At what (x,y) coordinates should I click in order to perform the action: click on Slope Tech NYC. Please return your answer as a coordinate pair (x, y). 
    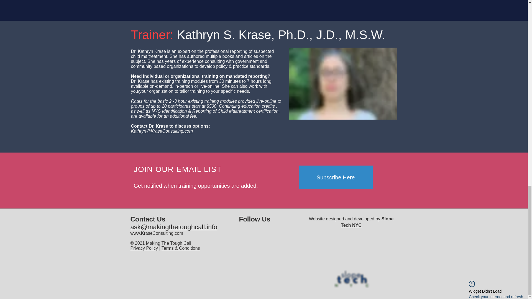
    Looking at the image, I should click on (367, 222).